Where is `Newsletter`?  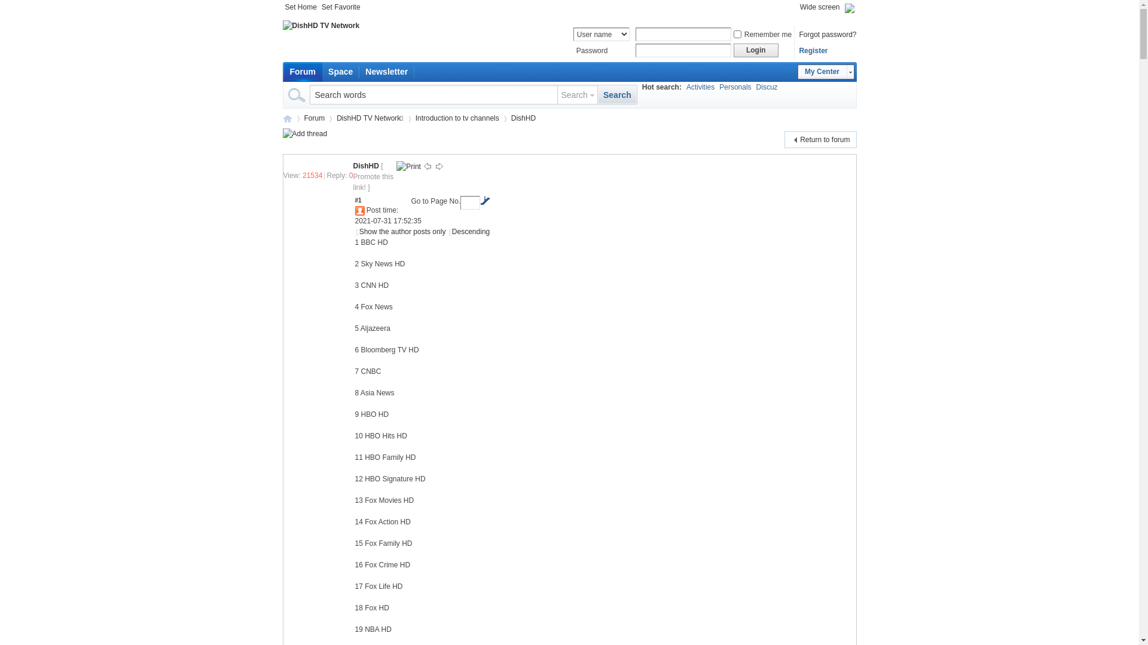
Newsletter is located at coordinates (386, 72).